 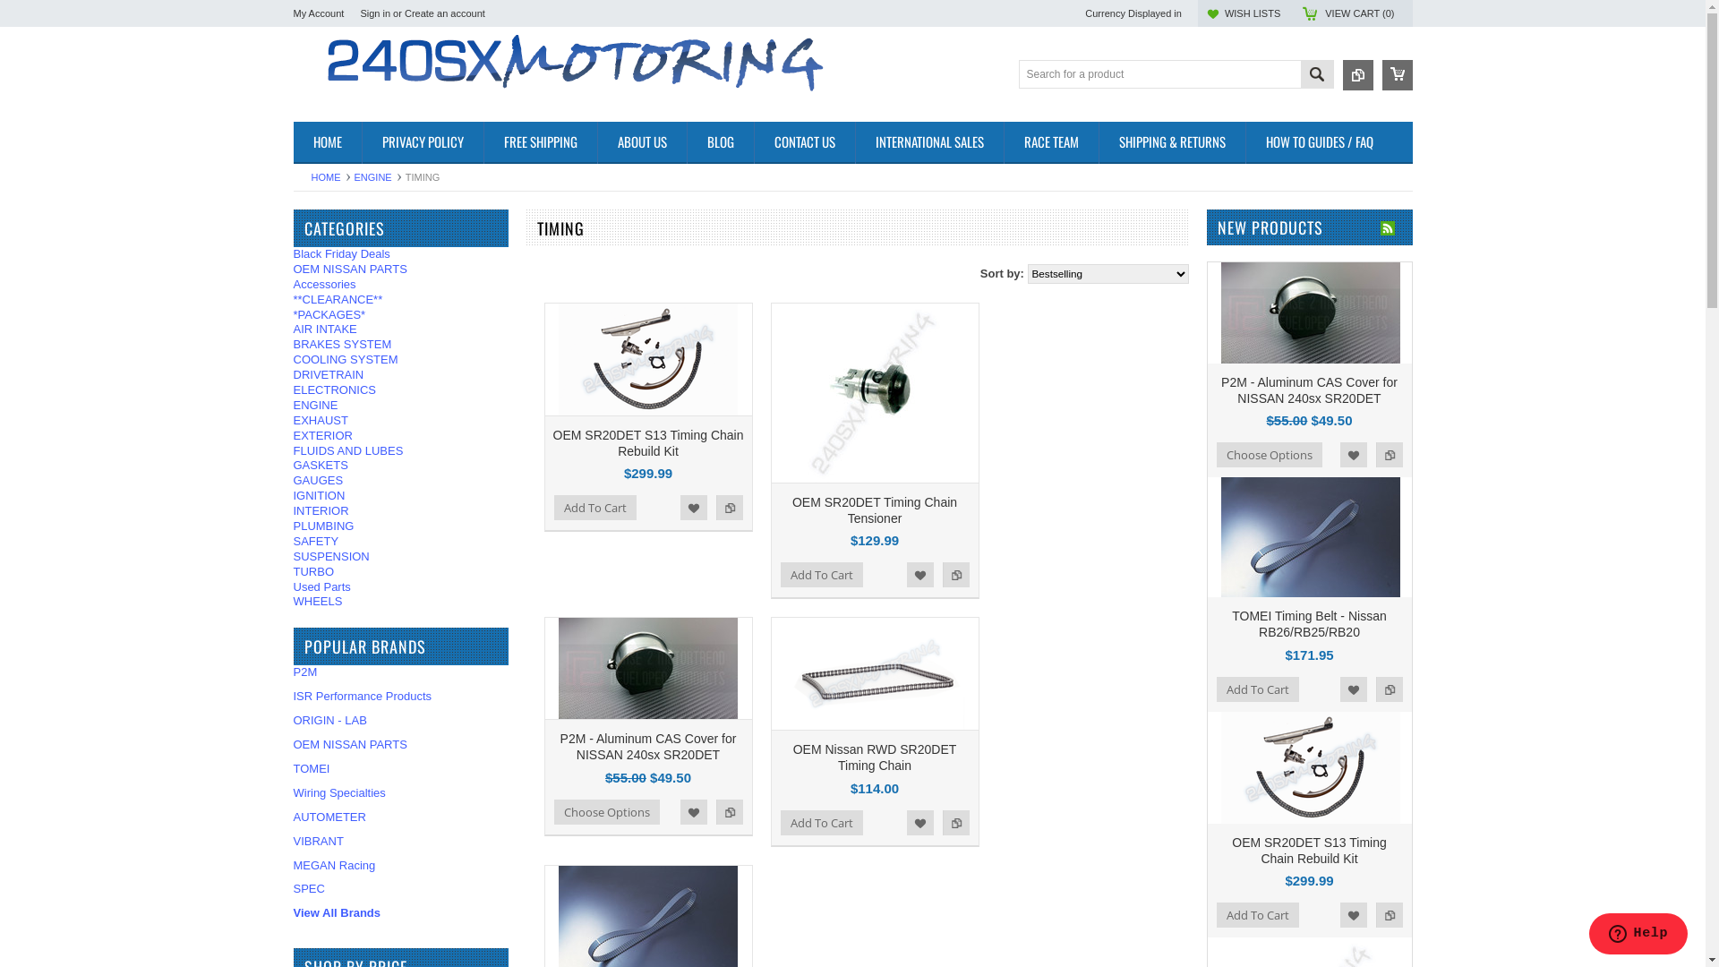 What do you see at coordinates (875, 510) in the screenshot?
I see `OEM SR20DET Timing Chain Tensioner` at bounding box center [875, 510].